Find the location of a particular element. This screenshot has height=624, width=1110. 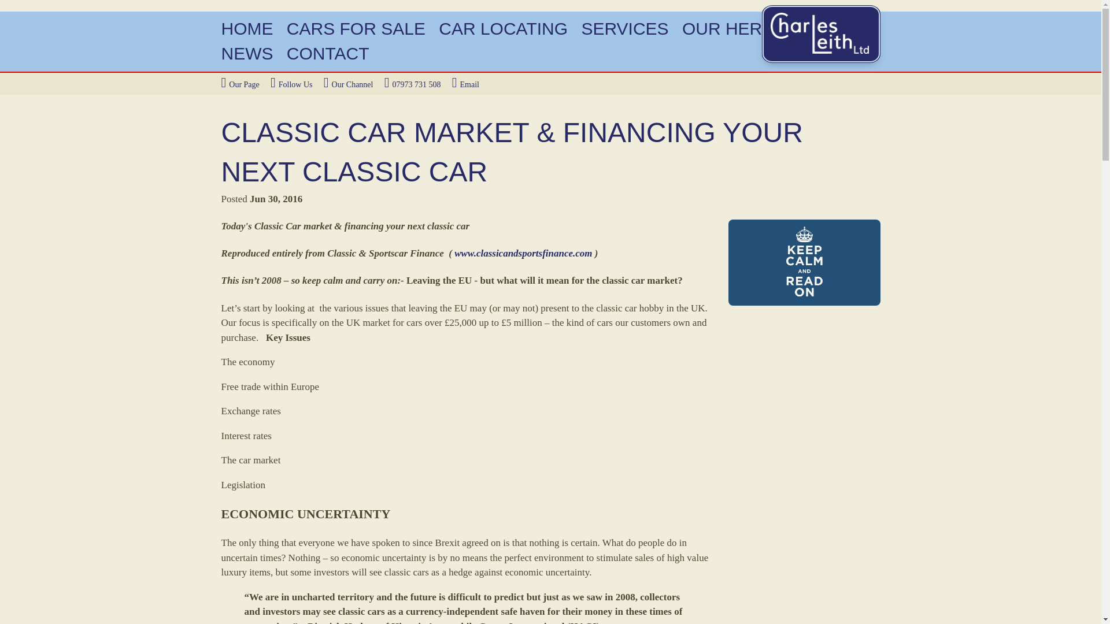

Our Page is located at coordinates (239, 84).